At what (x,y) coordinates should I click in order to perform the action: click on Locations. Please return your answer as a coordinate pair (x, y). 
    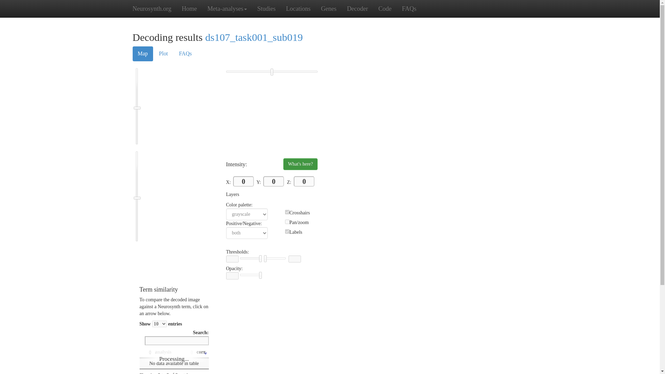
    Looking at the image, I should click on (298, 8).